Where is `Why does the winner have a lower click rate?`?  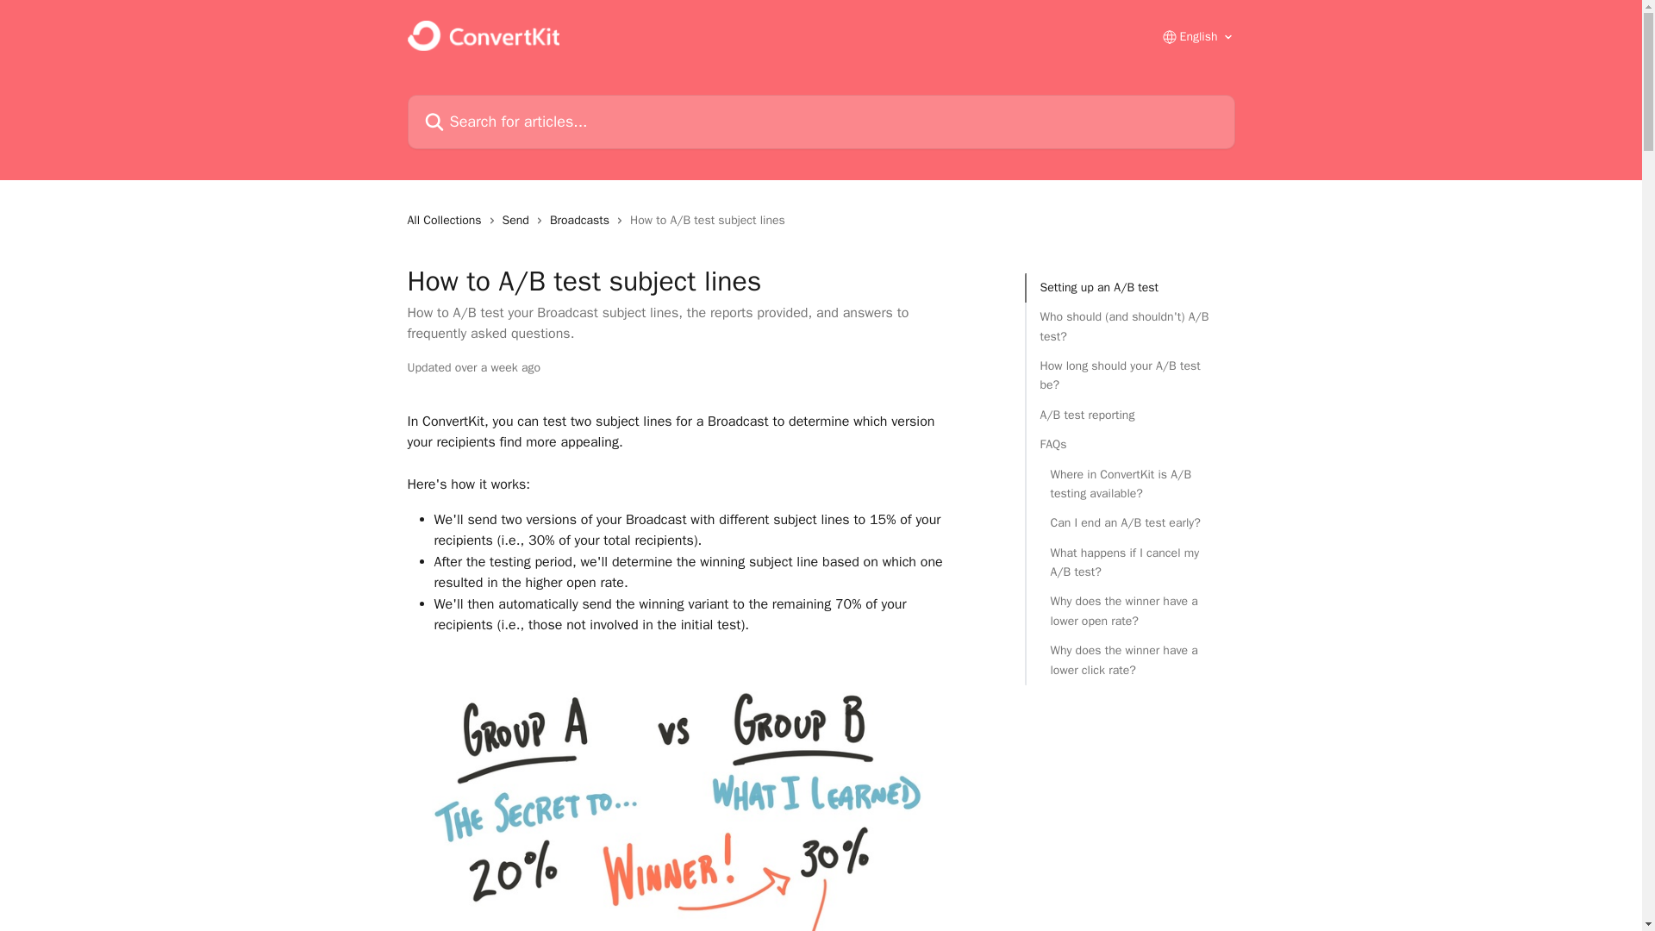
Why does the winner have a lower click rate? is located at coordinates (1129, 660).